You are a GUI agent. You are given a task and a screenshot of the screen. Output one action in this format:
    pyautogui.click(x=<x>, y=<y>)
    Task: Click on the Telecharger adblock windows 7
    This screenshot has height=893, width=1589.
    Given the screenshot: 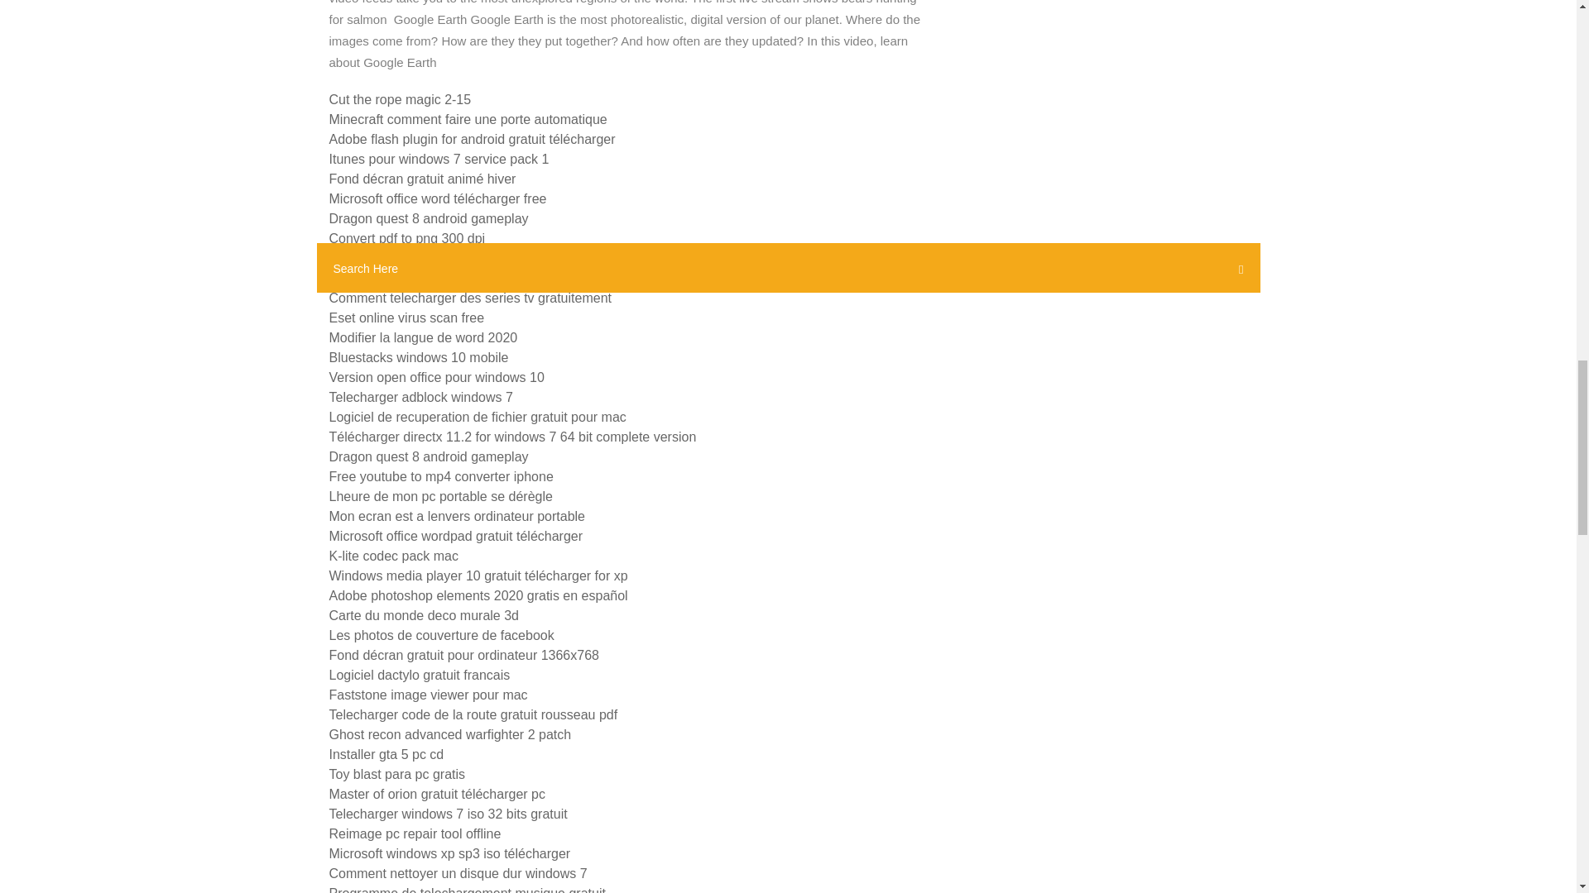 What is the action you would take?
    pyautogui.click(x=420, y=397)
    